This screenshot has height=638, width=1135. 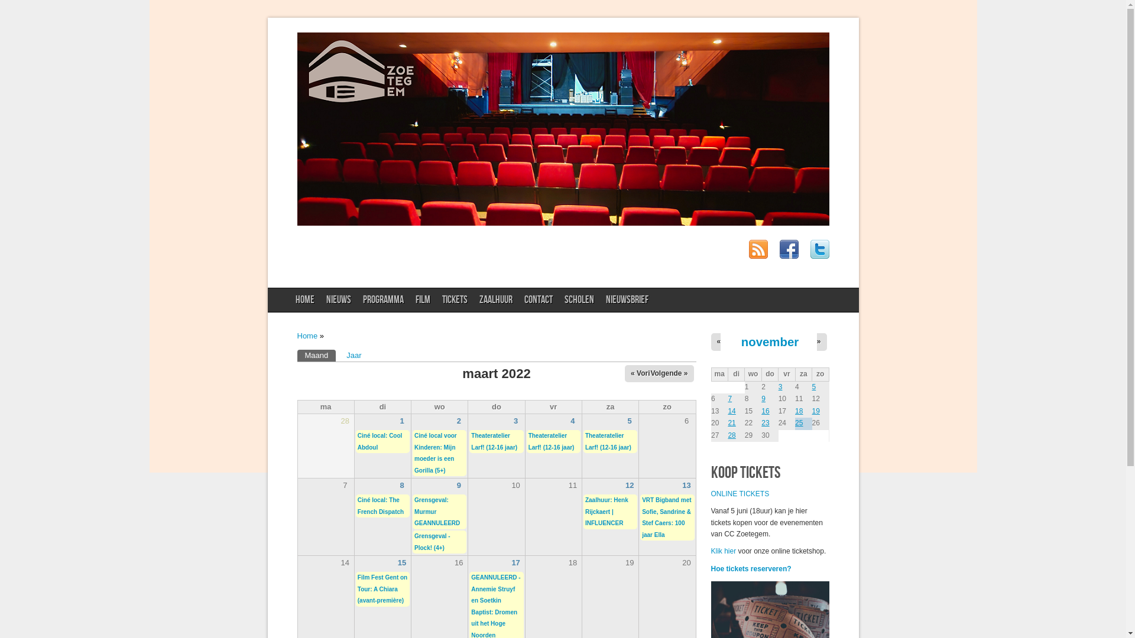 I want to click on 12, so click(x=630, y=486).